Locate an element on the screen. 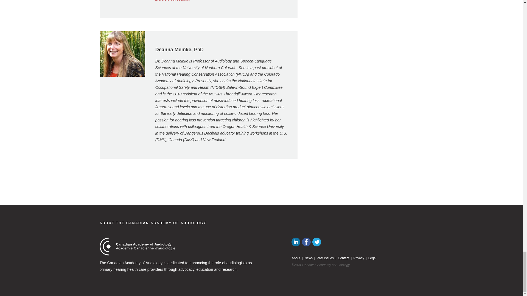 The width and height of the screenshot is (527, 296). Canadian Audiologists on LinkedIn is located at coordinates (296, 242).